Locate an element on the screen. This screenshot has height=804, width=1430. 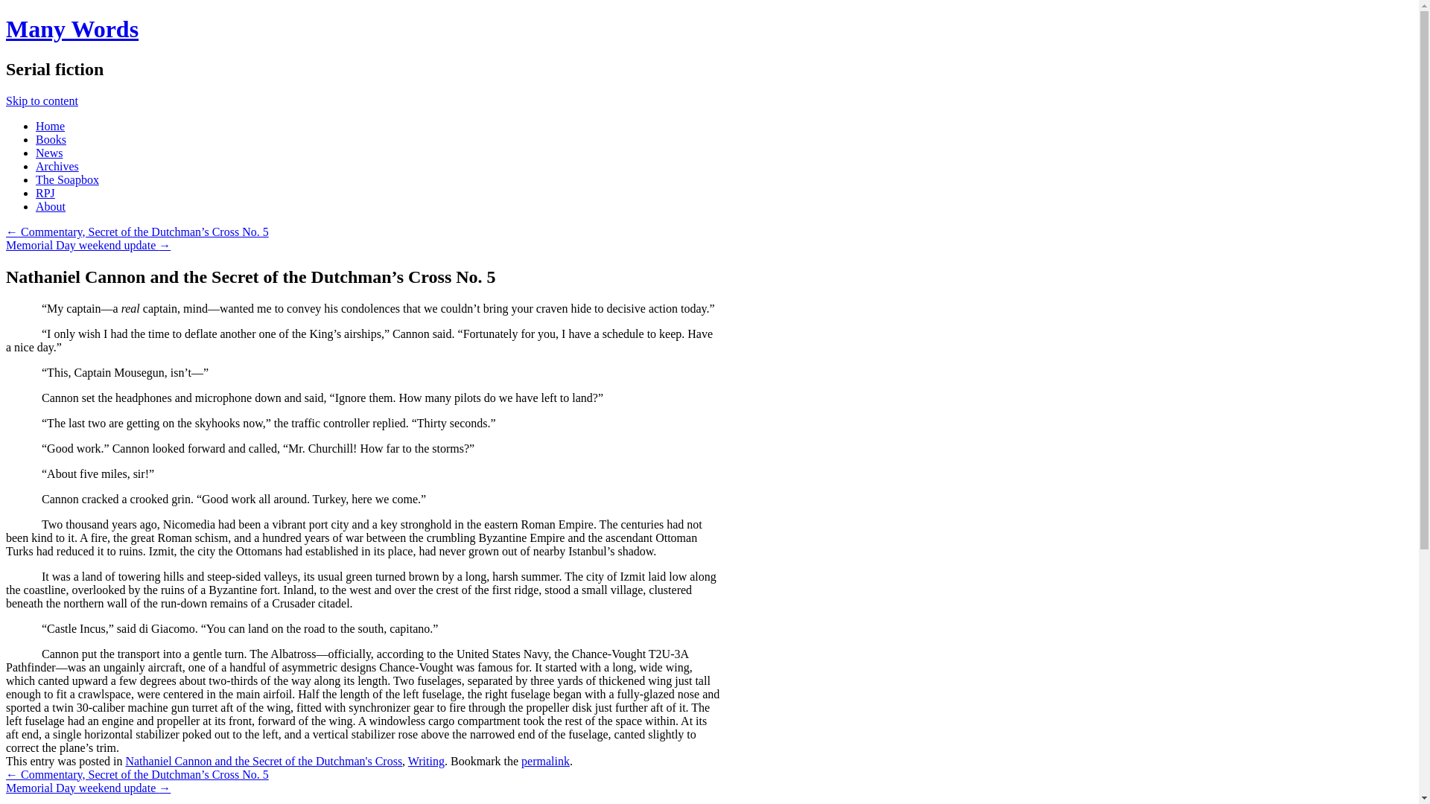
The Soapbox is located at coordinates (67, 179).